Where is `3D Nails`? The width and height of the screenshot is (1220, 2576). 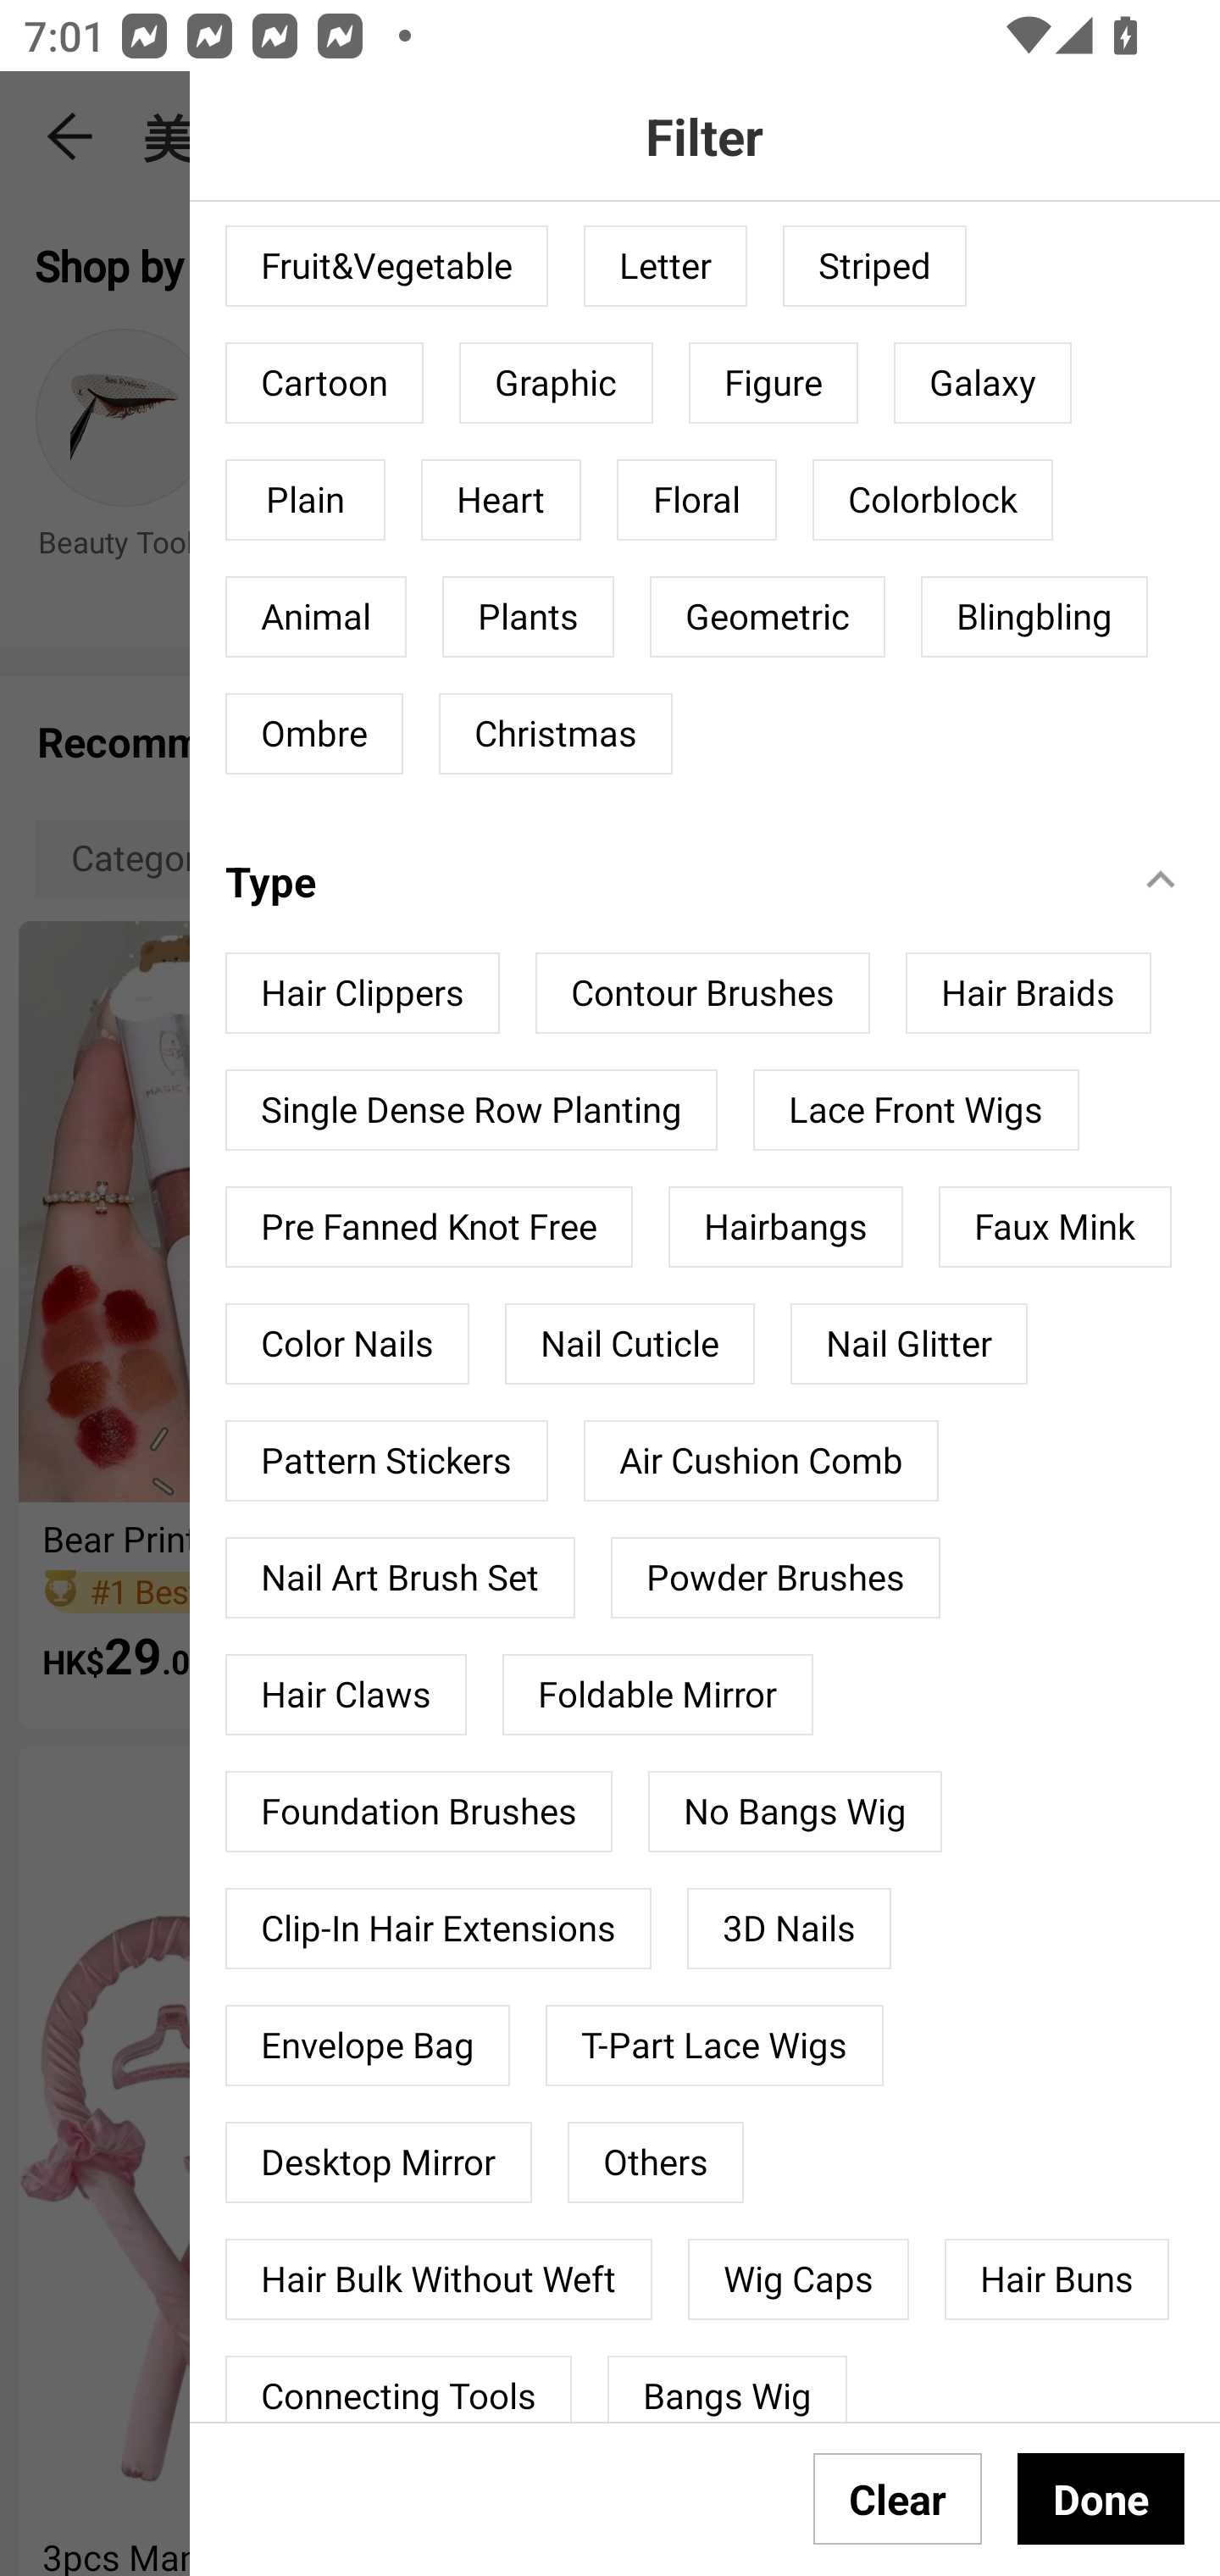 3D Nails is located at coordinates (789, 1928).